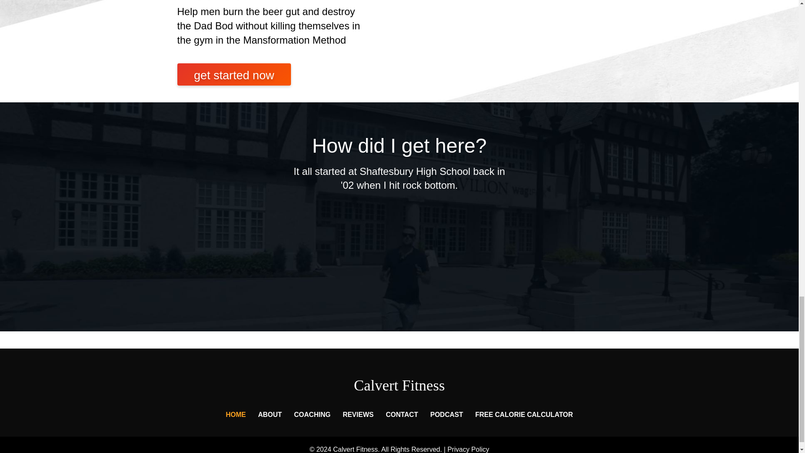  Describe the element at coordinates (312, 414) in the screenshot. I see `COACHING` at that location.